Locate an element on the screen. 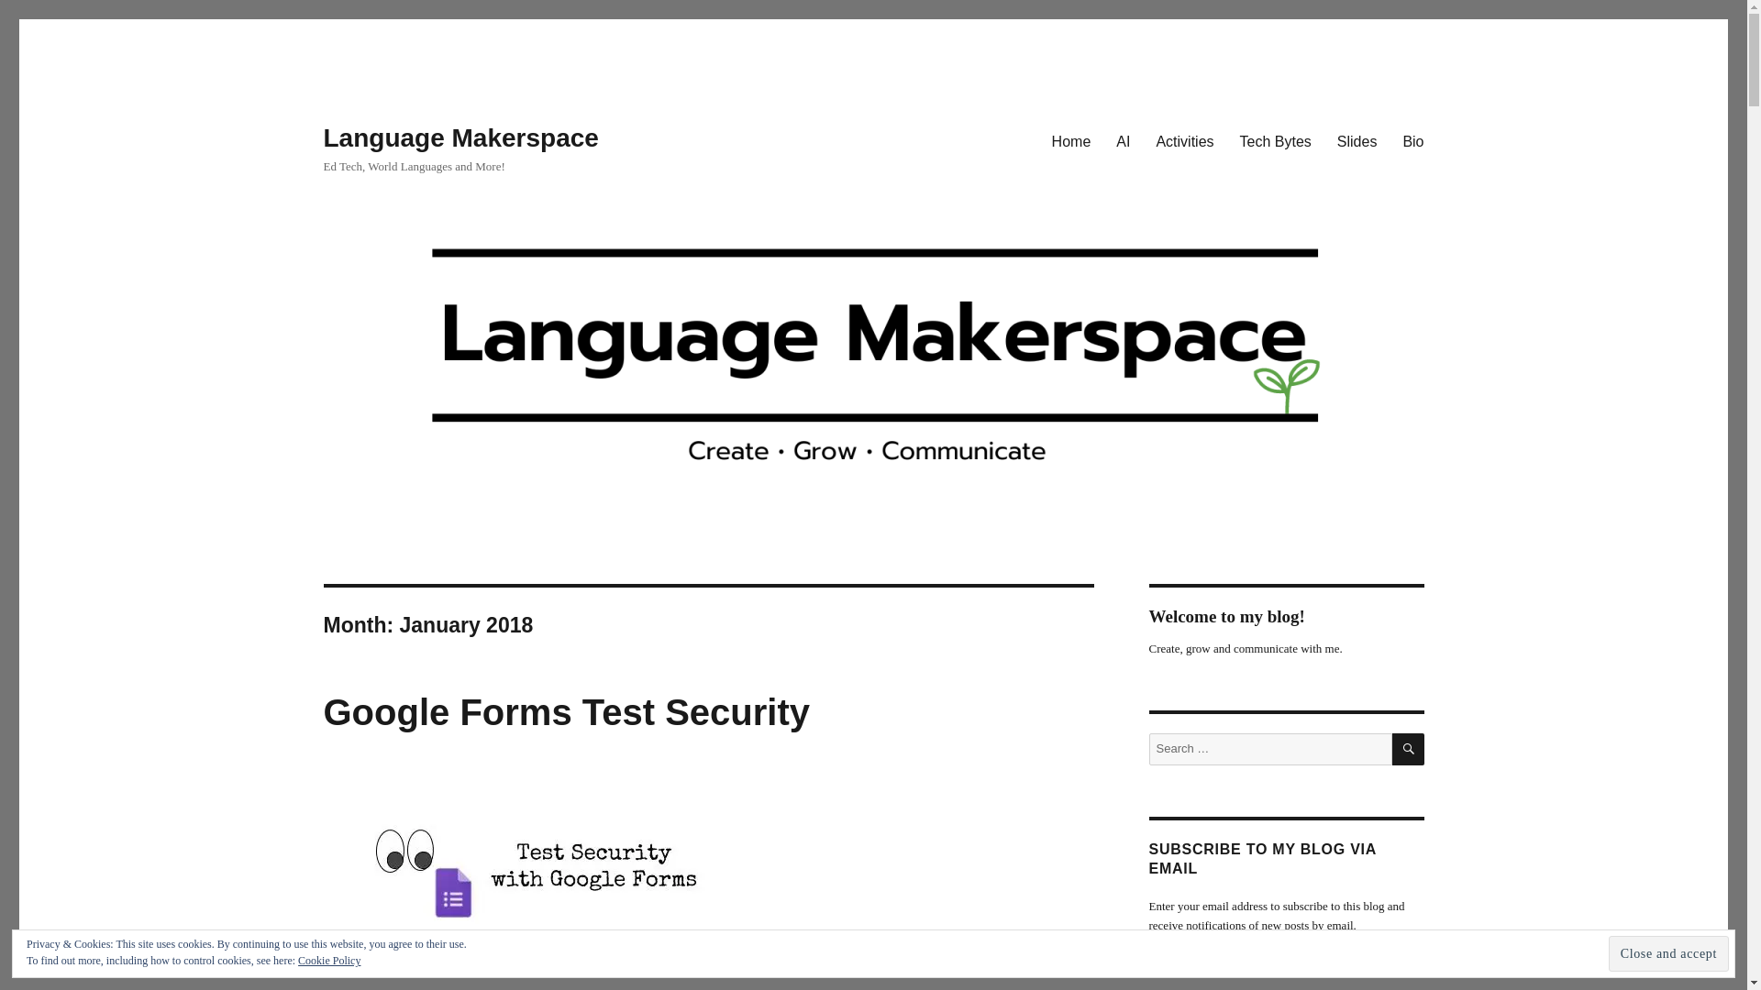  Close and accept is located at coordinates (1669, 953).